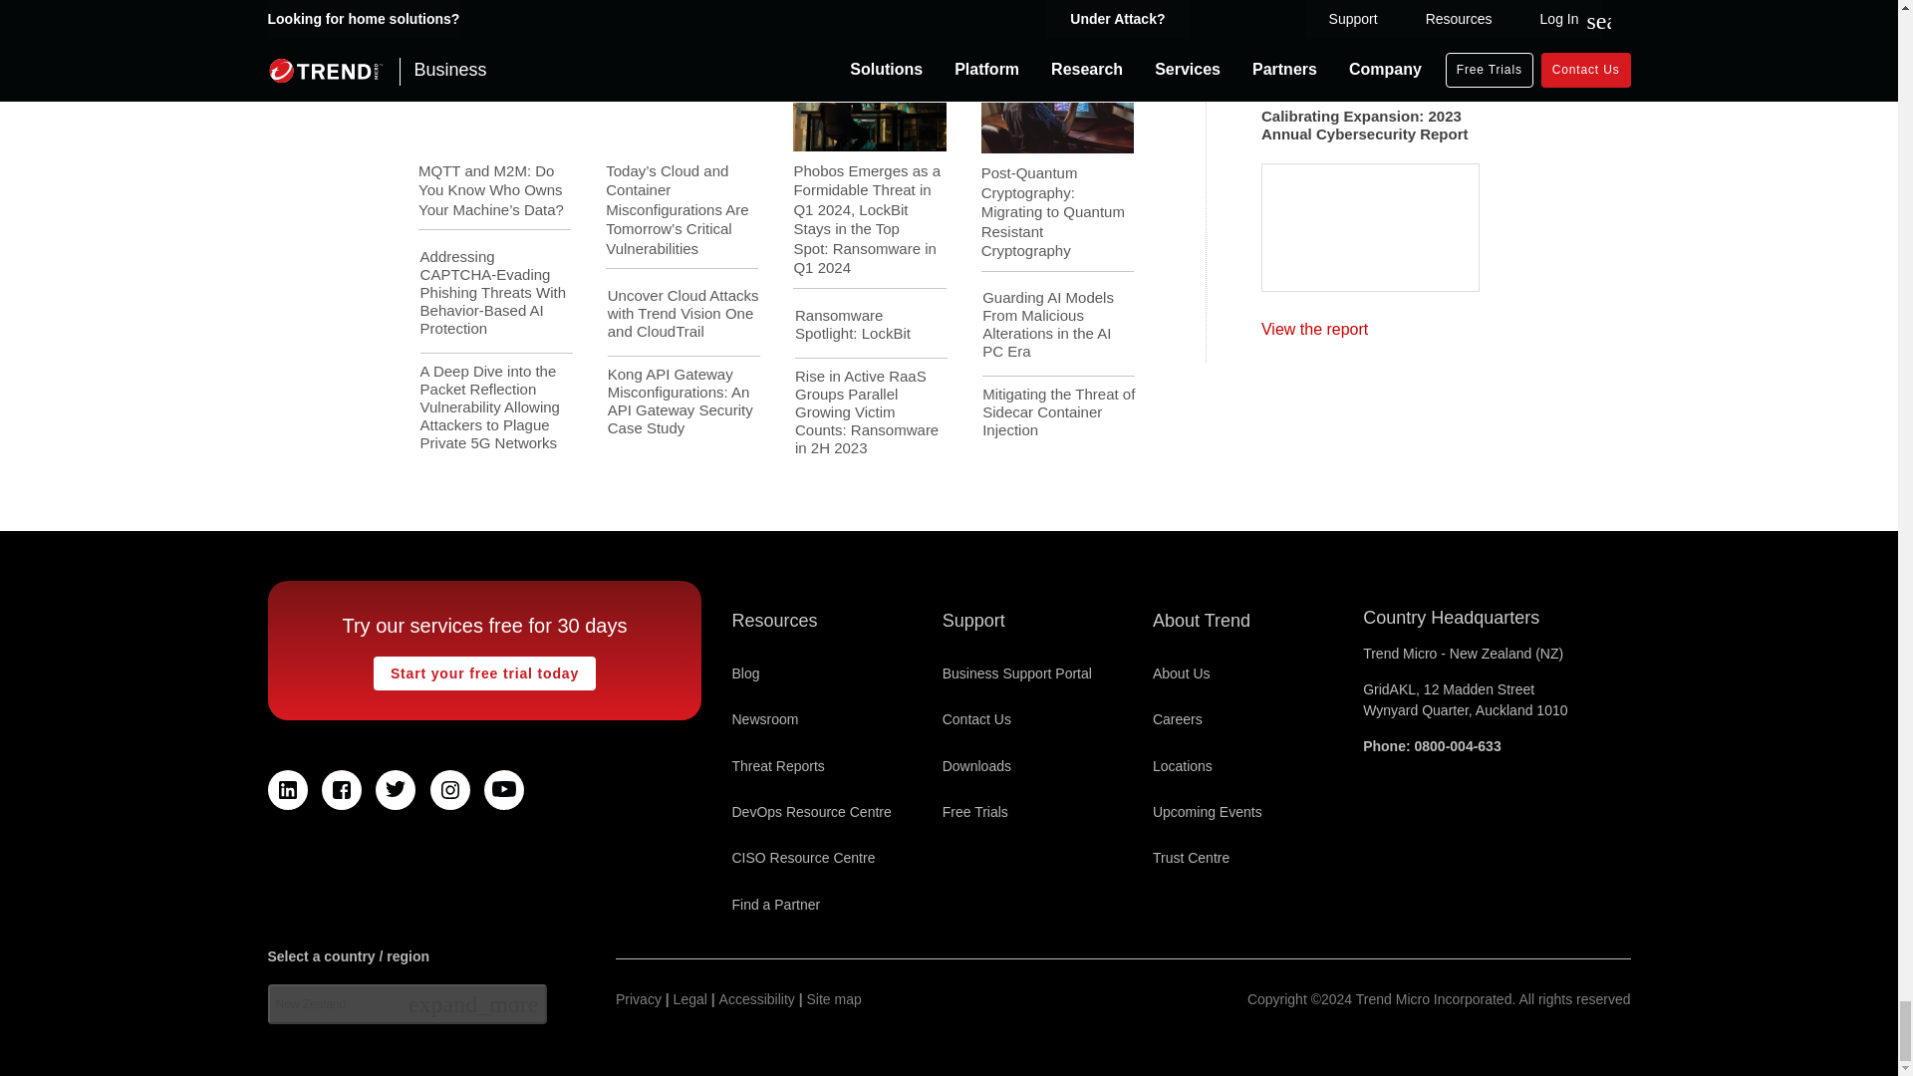 The width and height of the screenshot is (1913, 1076). Describe the element at coordinates (835, 999) in the screenshot. I see `Site map` at that location.